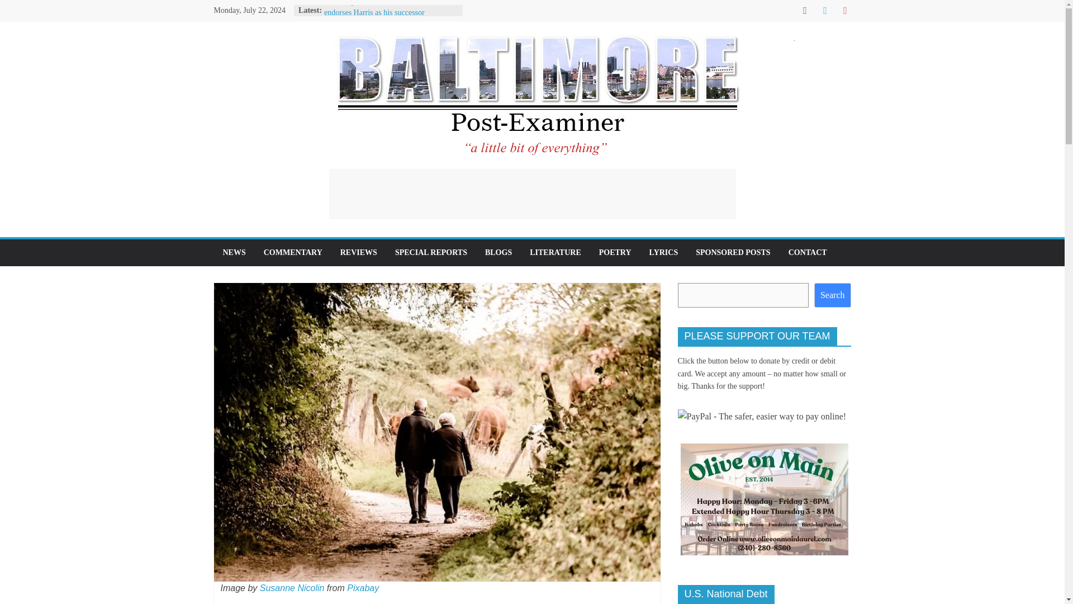 The width and height of the screenshot is (1073, 604). I want to click on Advertisement, so click(531, 194).